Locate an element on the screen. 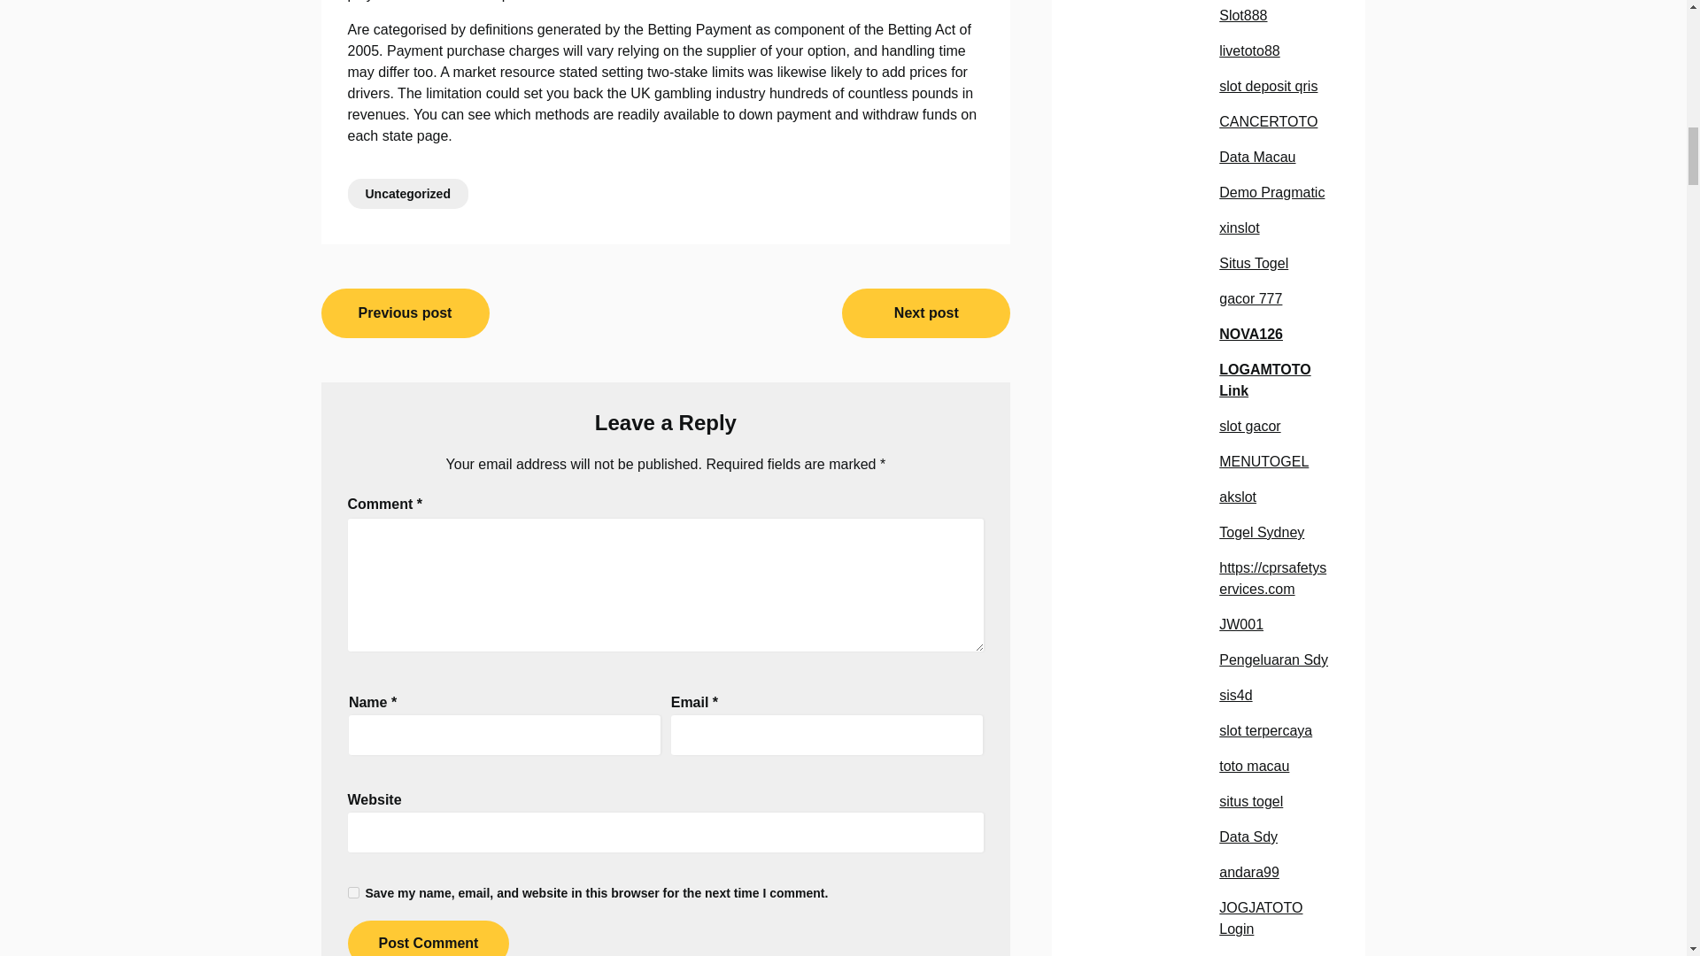 This screenshot has width=1700, height=956. Uncategorized is located at coordinates (407, 193).